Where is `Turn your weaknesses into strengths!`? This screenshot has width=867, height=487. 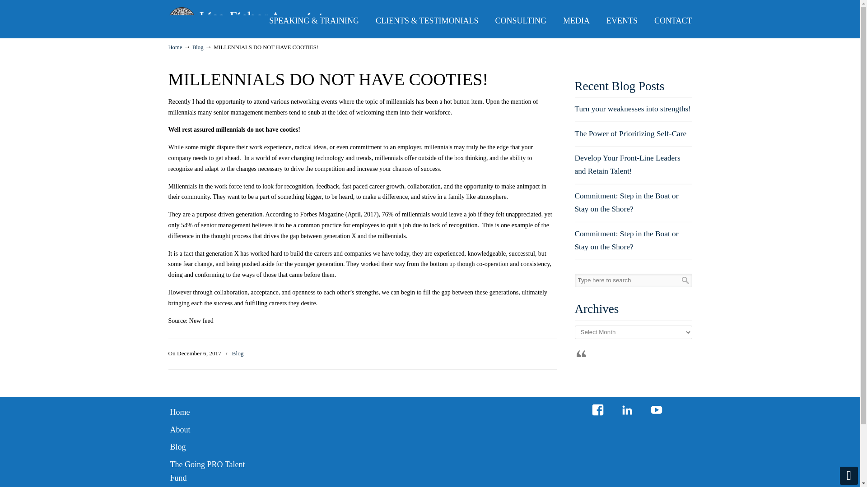
Turn your weaknesses into strengths! is located at coordinates (632, 109).